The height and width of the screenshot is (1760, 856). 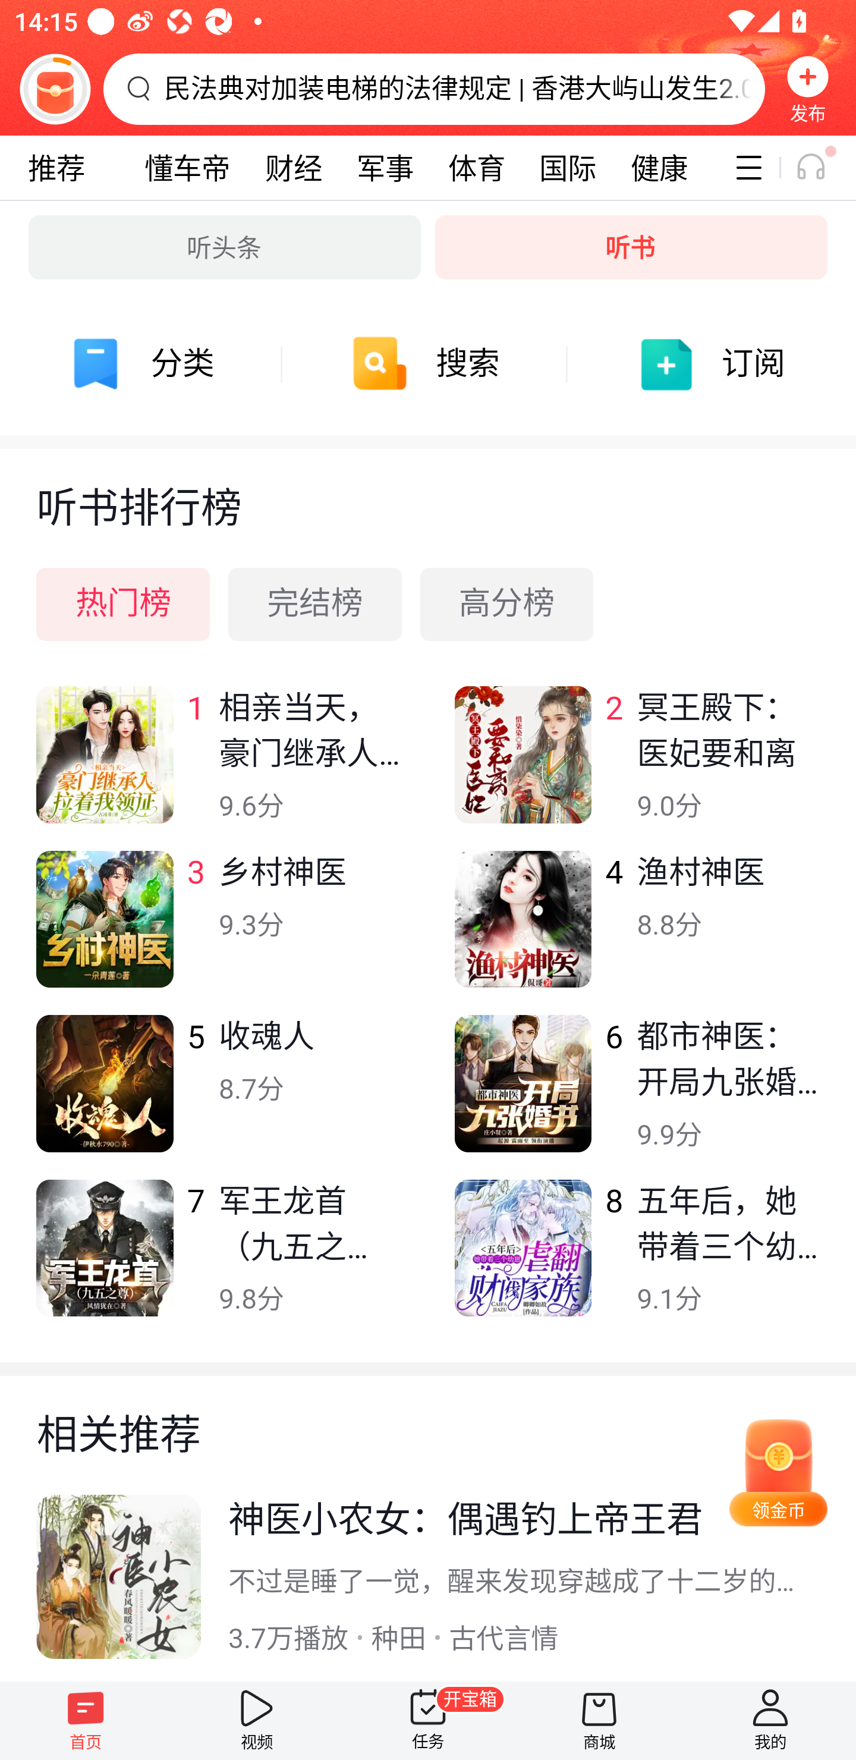 What do you see at coordinates (225, 247) in the screenshot?
I see `听头条` at bounding box center [225, 247].